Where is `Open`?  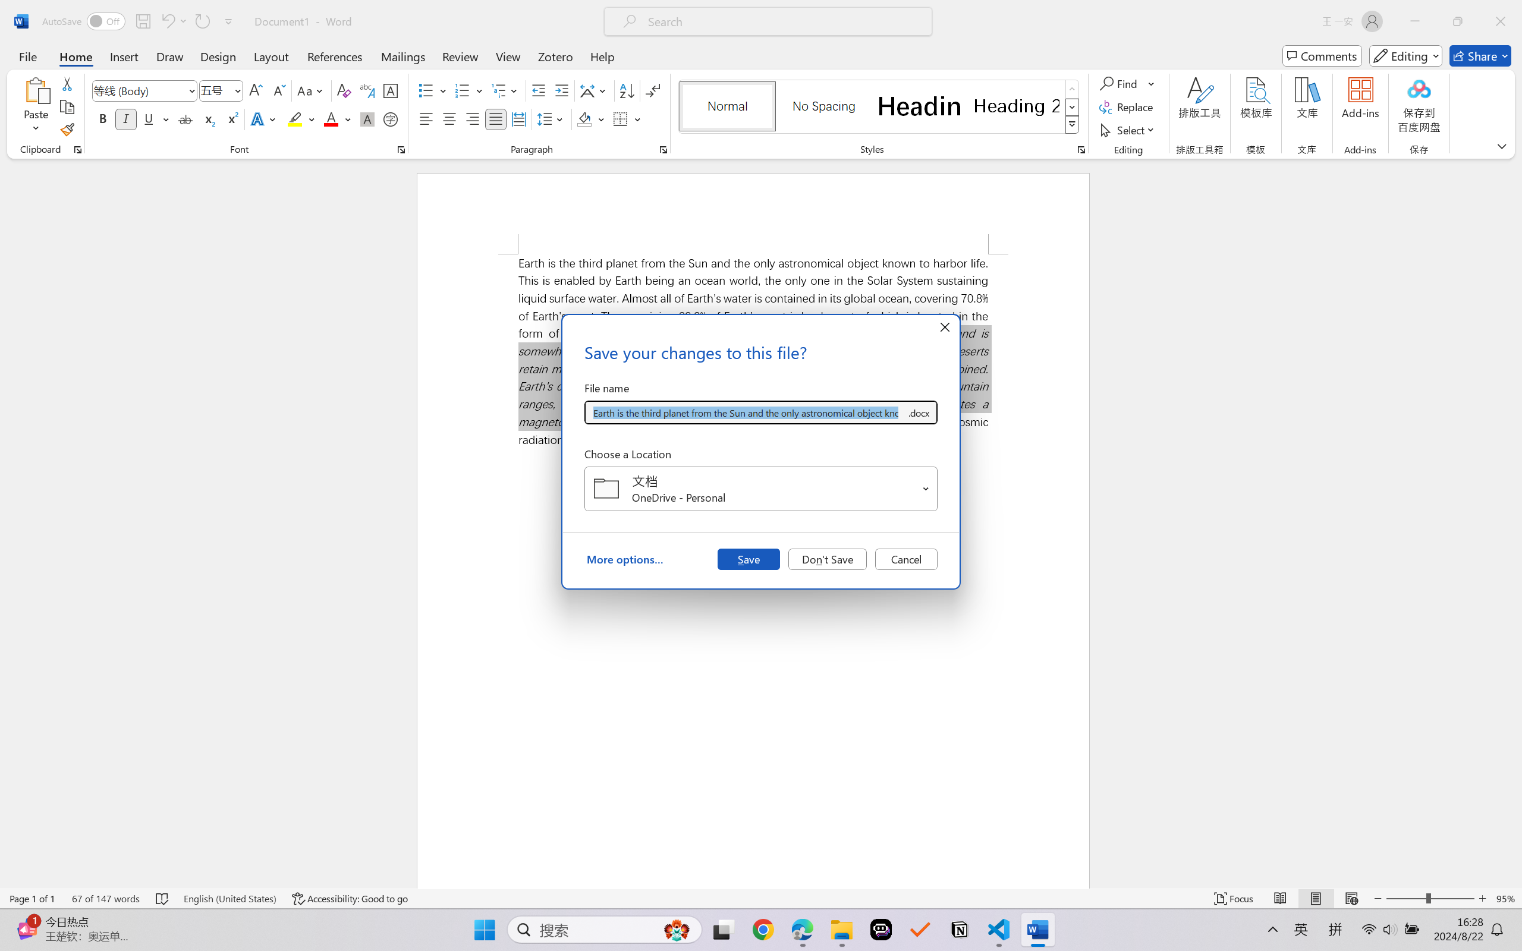 Open is located at coordinates (926, 489).